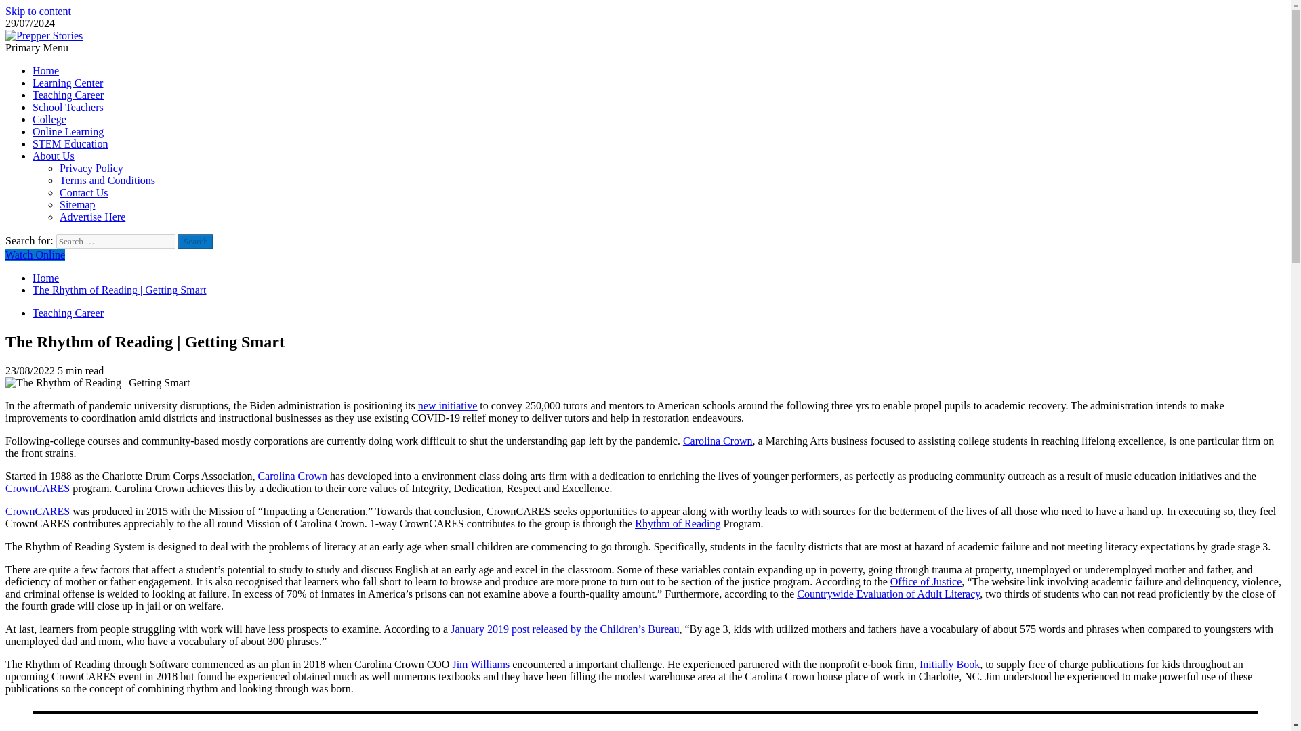 The width and height of the screenshot is (1301, 731). Describe the element at coordinates (949, 665) in the screenshot. I see `Initially Book` at that location.